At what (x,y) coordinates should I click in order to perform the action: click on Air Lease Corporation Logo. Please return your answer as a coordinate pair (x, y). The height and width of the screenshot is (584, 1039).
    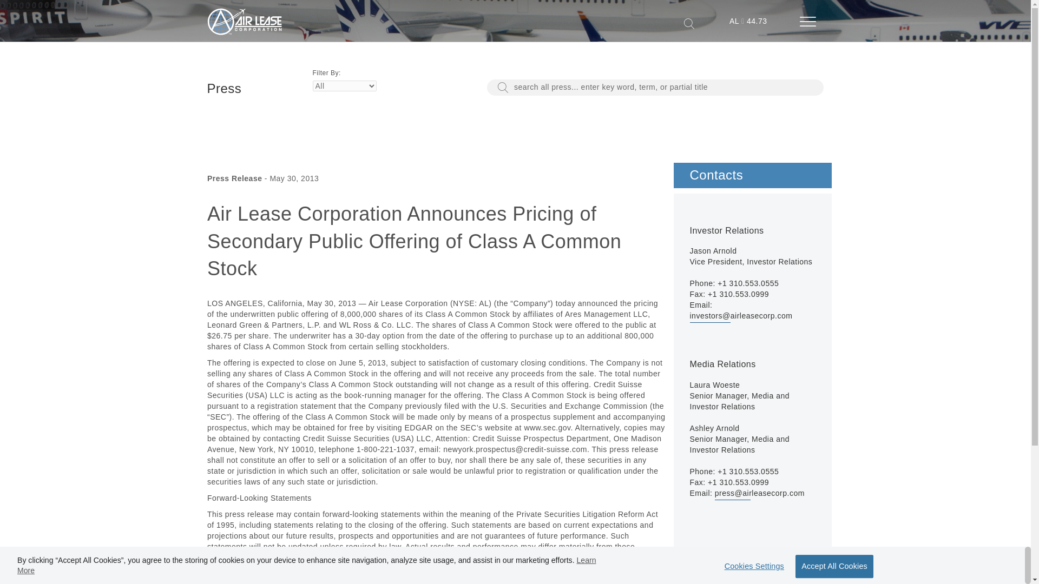
    Looking at the image, I should click on (244, 22).